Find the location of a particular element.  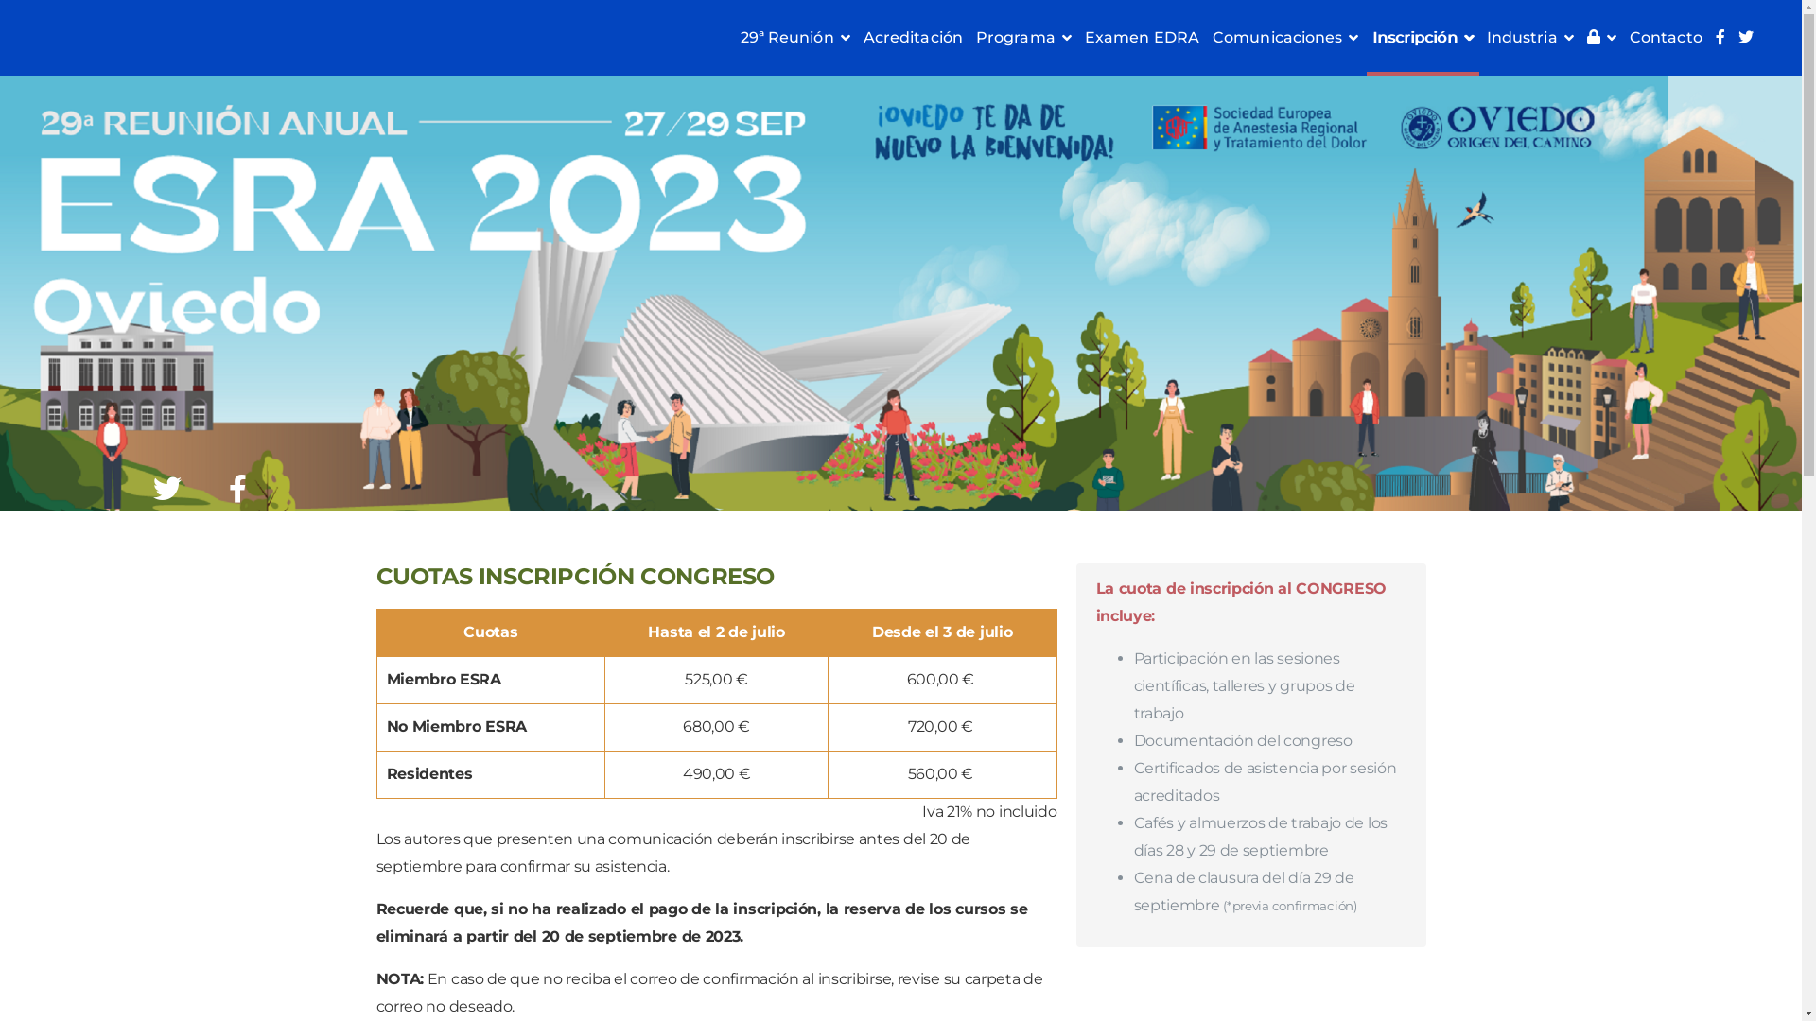

Icon group item is located at coordinates (238, 489).